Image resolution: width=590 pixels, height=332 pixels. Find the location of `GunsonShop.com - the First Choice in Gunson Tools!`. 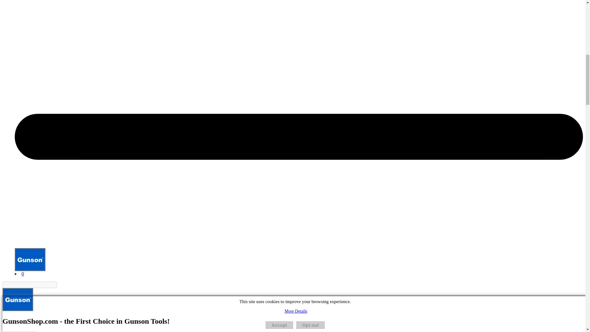

GunsonShop.com - the First Choice in Gunson Tools! is located at coordinates (30, 259).